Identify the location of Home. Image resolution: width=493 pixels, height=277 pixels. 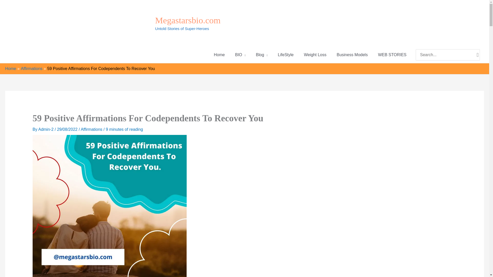
(11, 69).